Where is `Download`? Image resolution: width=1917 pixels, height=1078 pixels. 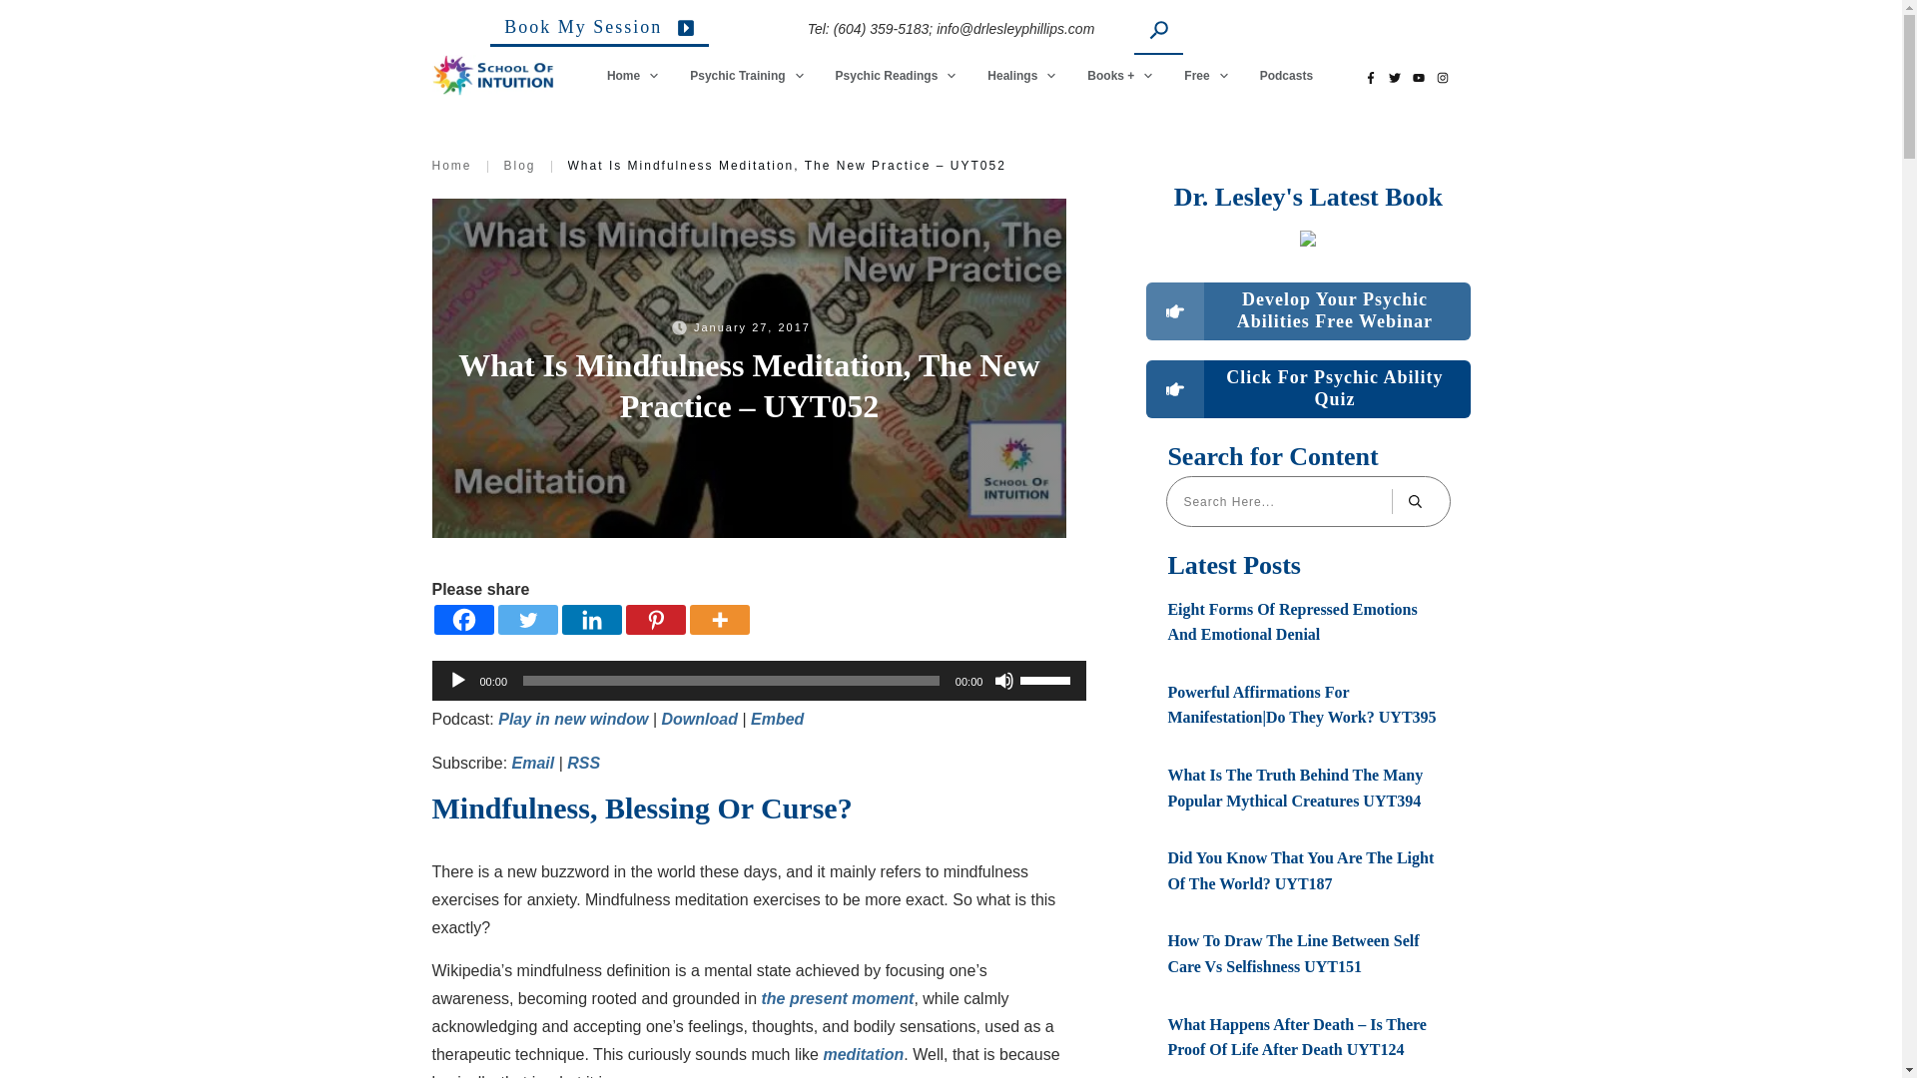
Download is located at coordinates (699, 719).